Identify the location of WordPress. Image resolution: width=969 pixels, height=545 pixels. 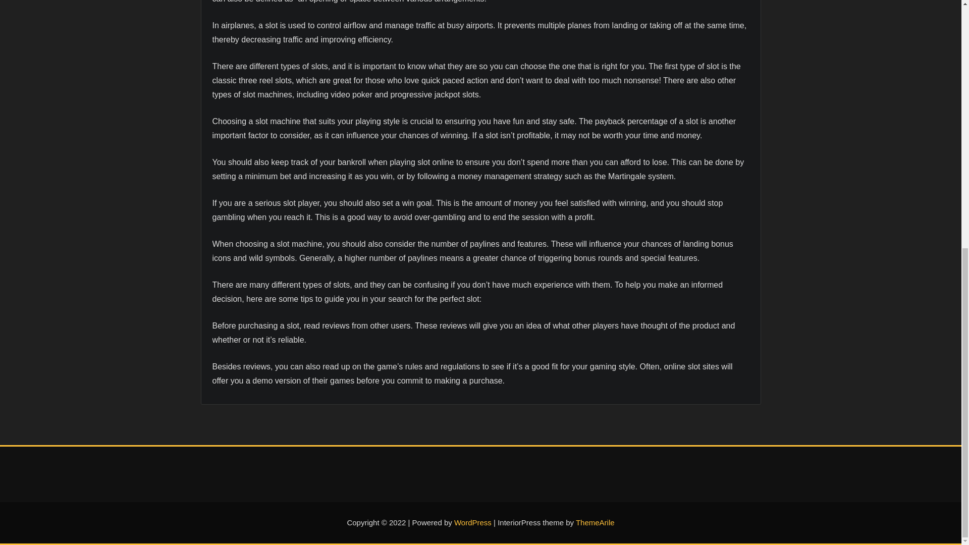
(472, 523).